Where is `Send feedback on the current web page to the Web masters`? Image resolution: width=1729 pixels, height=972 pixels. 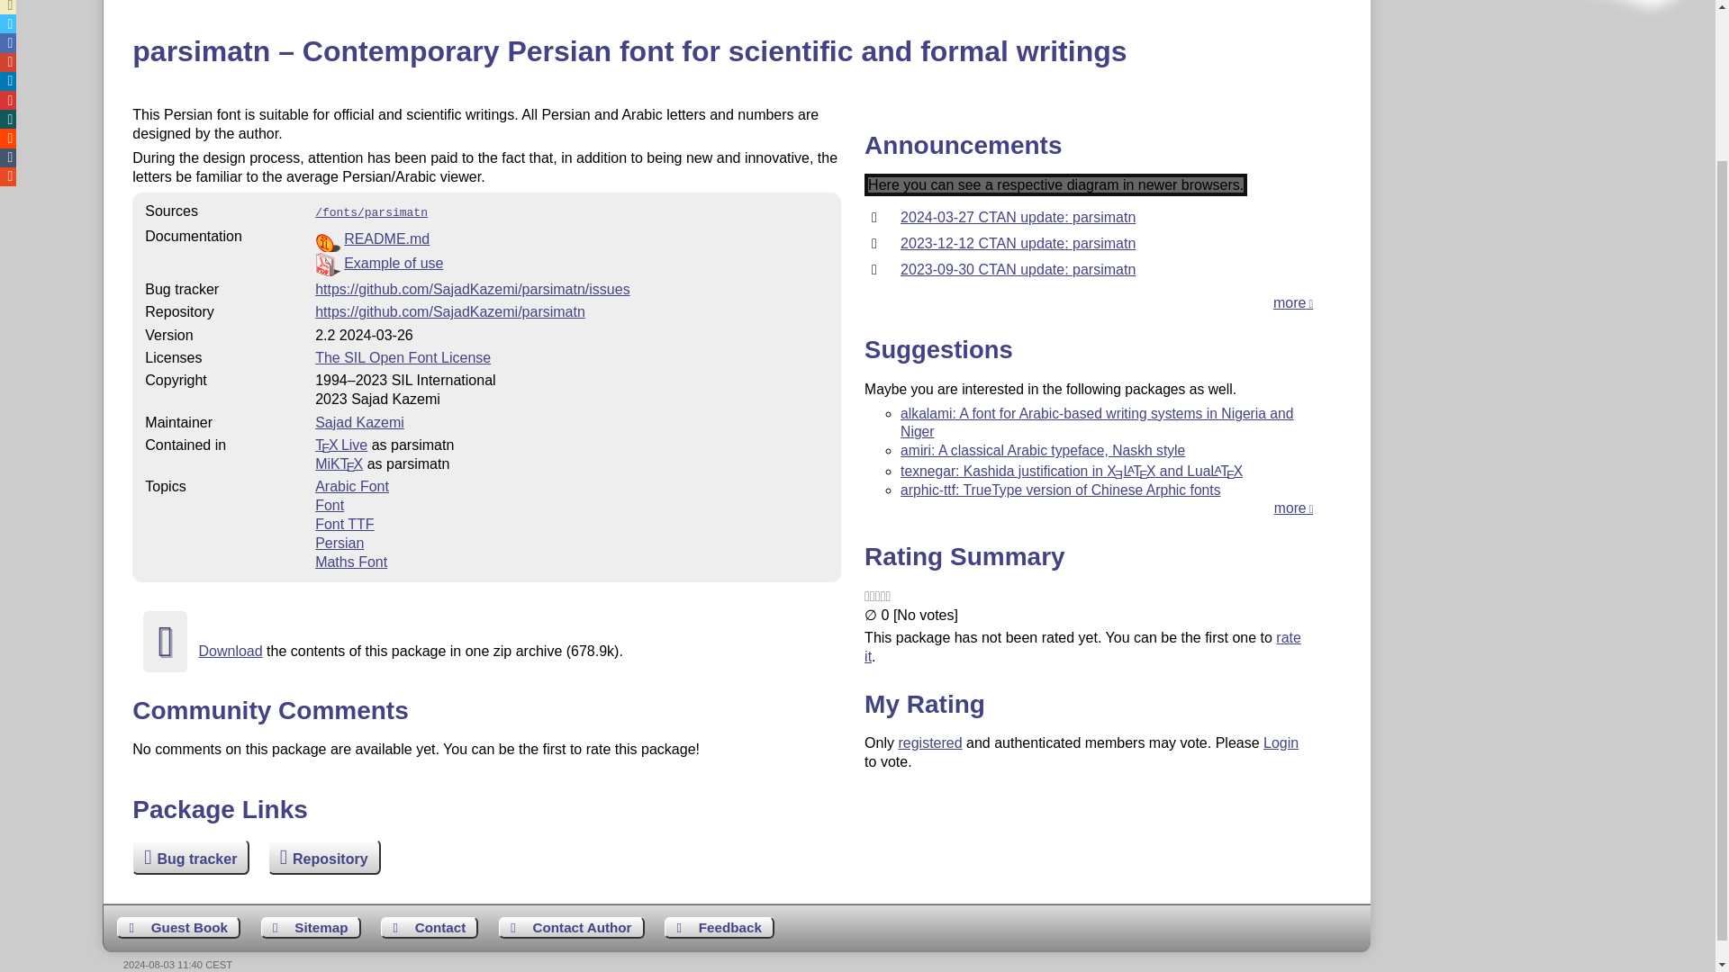
Send feedback on the current web page to the Web masters is located at coordinates (719, 928).